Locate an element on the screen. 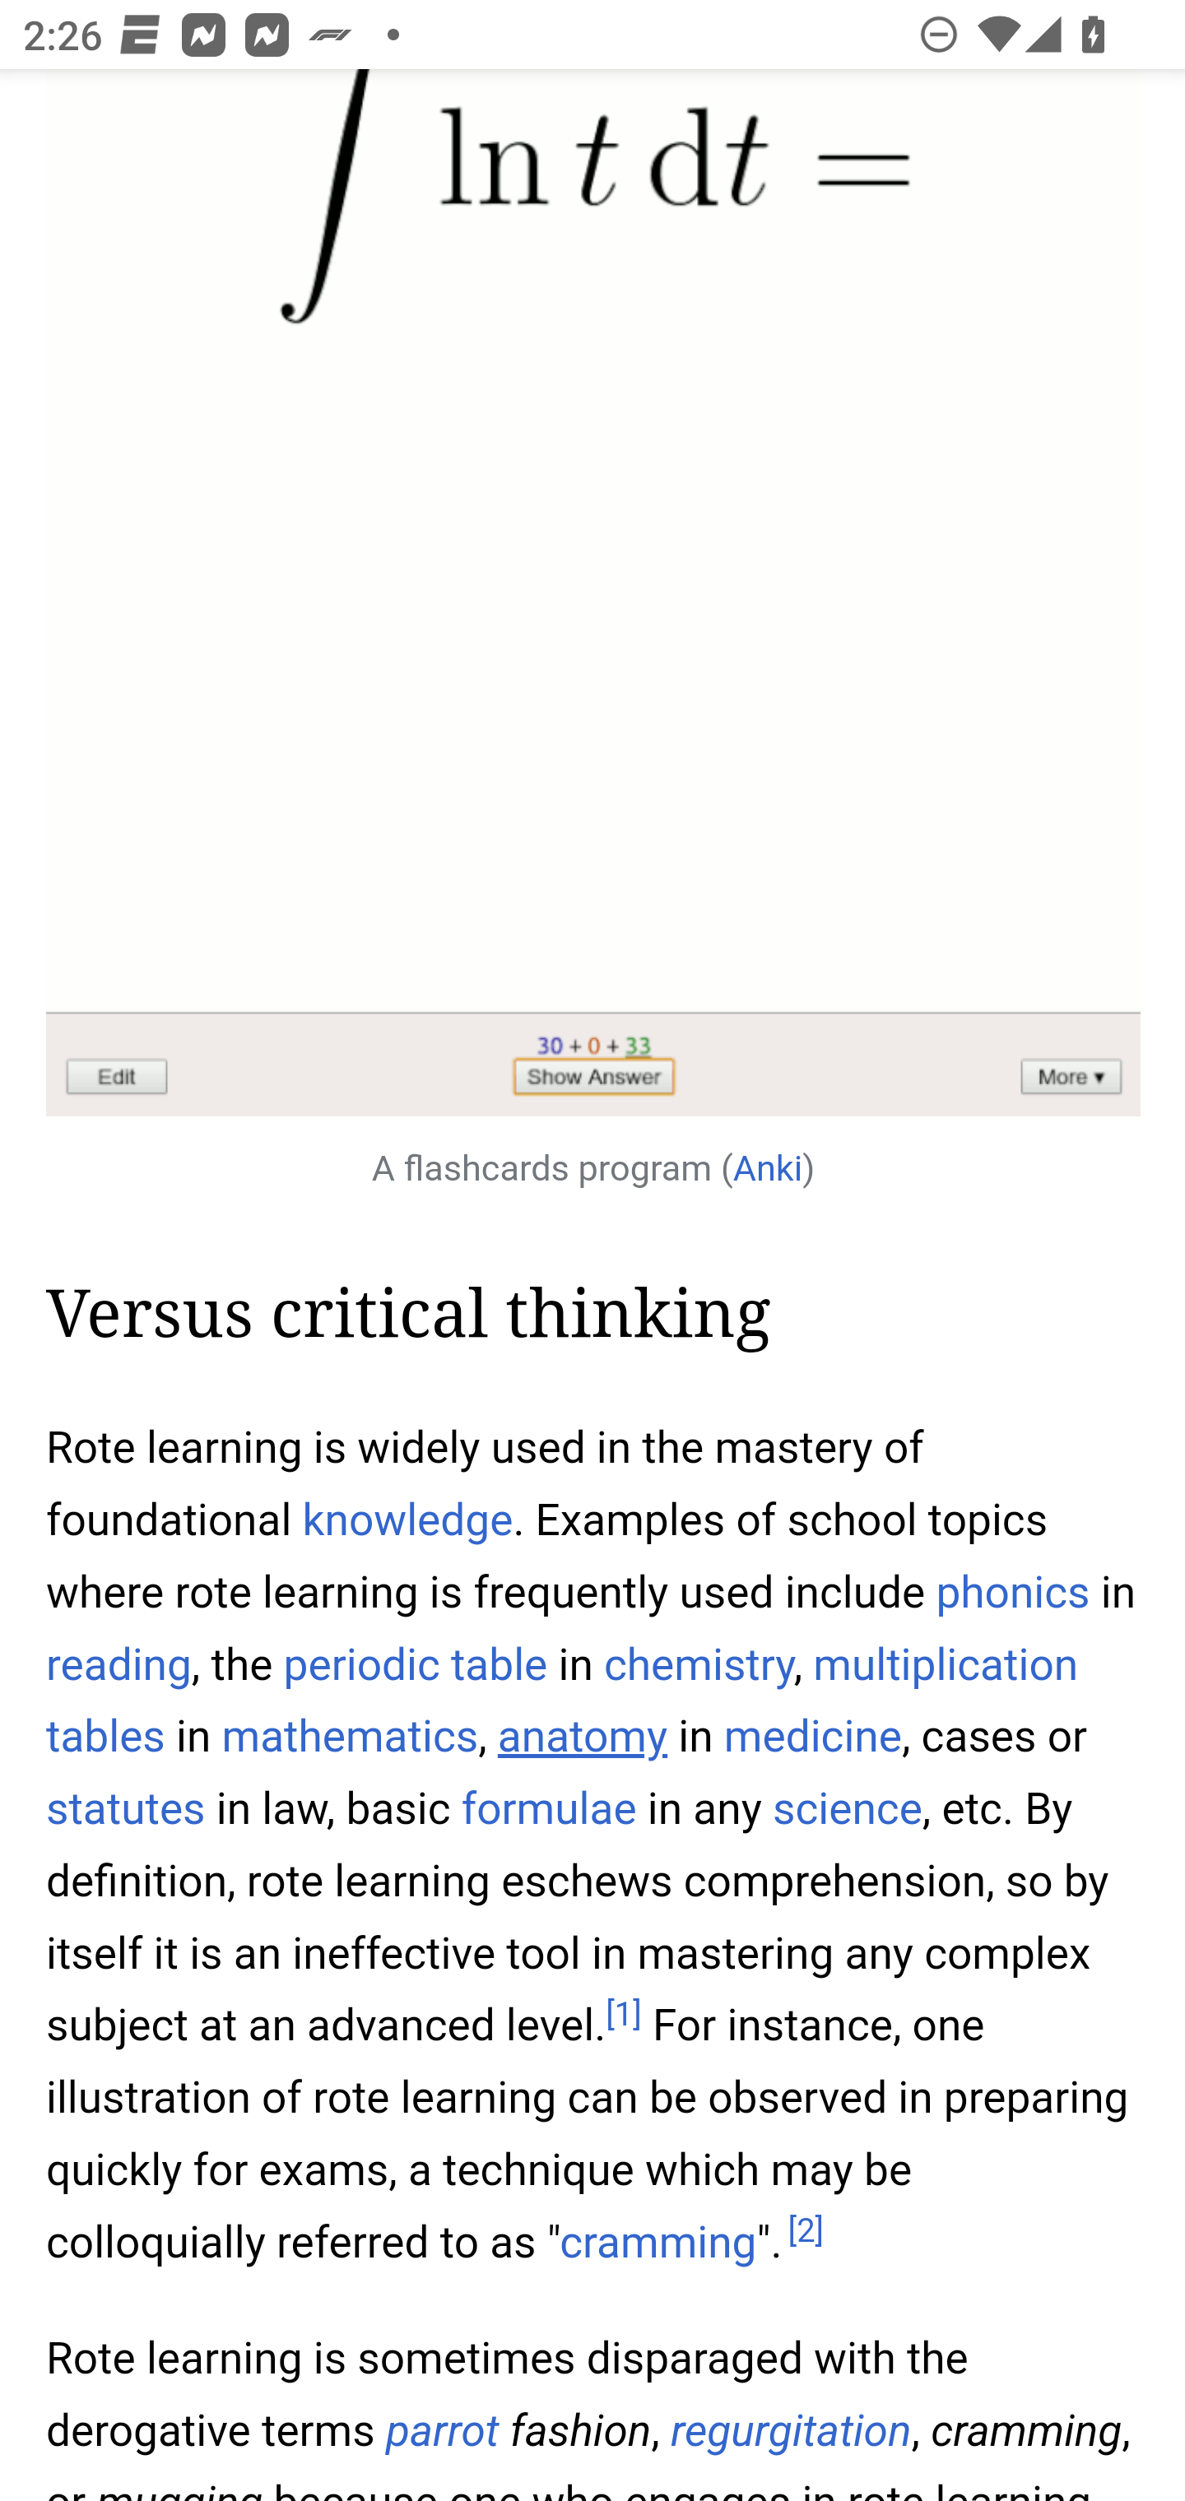 This screenshot has height=2501, width=1185. [] [ 1 ] is located at coordinates (623, 2014).